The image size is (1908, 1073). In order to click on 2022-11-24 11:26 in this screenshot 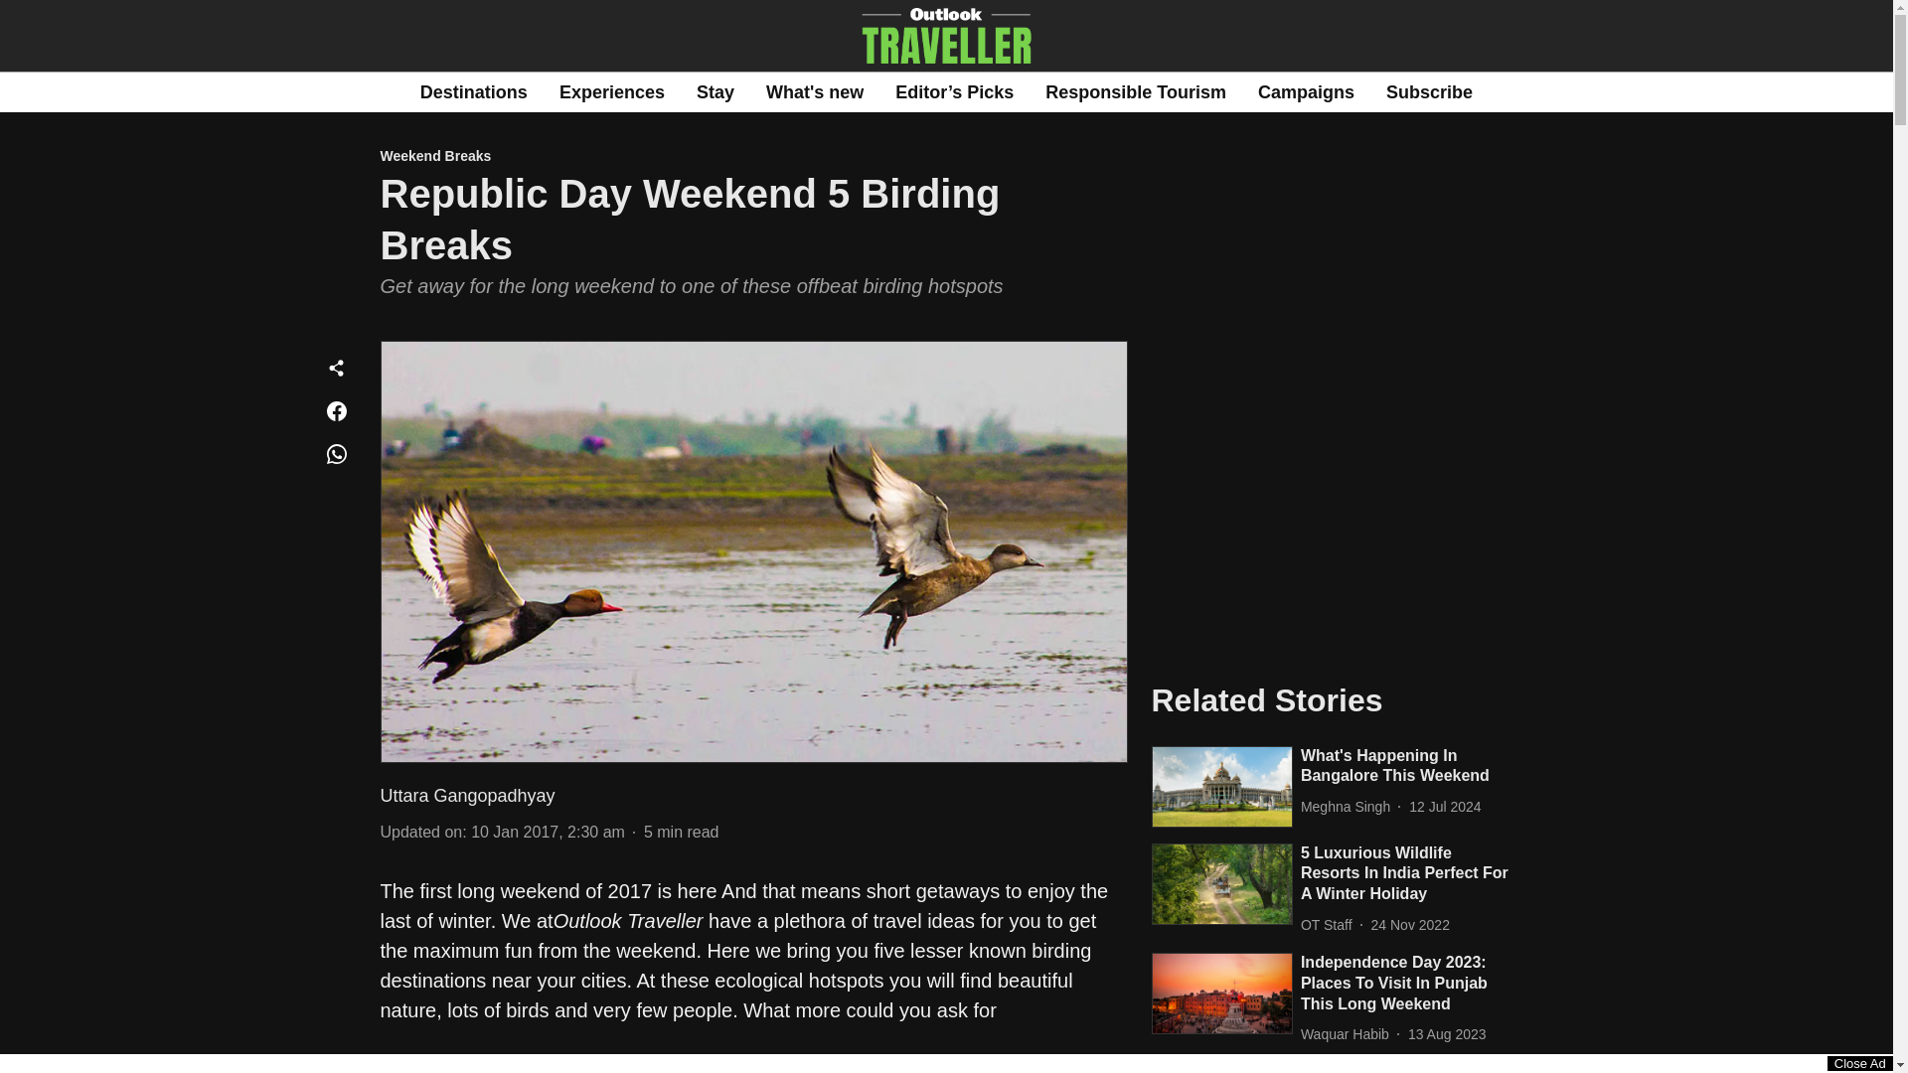, I will do `click(1411, 925)`.